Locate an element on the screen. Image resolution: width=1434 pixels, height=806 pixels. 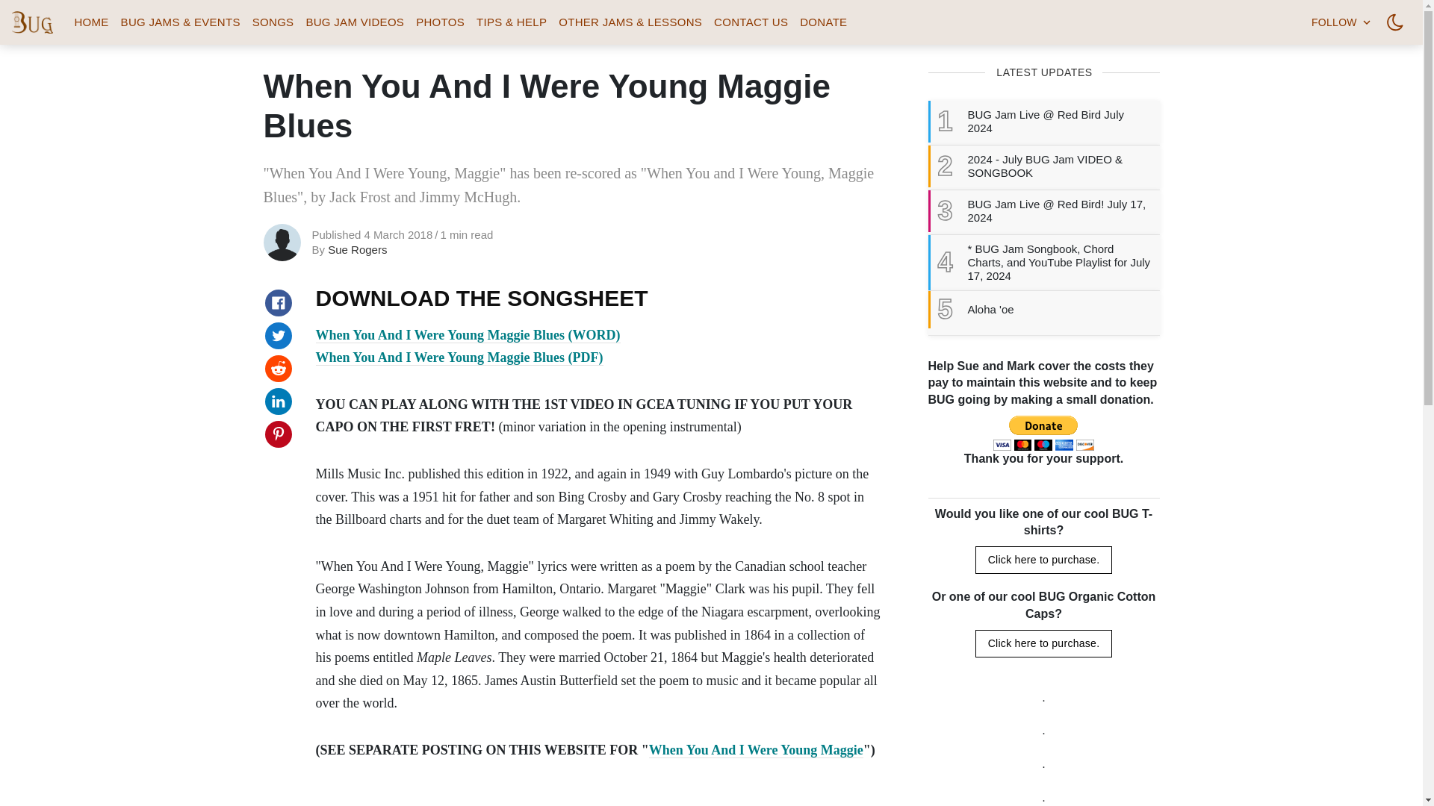
BUG JAM VIDEOS is located at coordinates (355, 22).